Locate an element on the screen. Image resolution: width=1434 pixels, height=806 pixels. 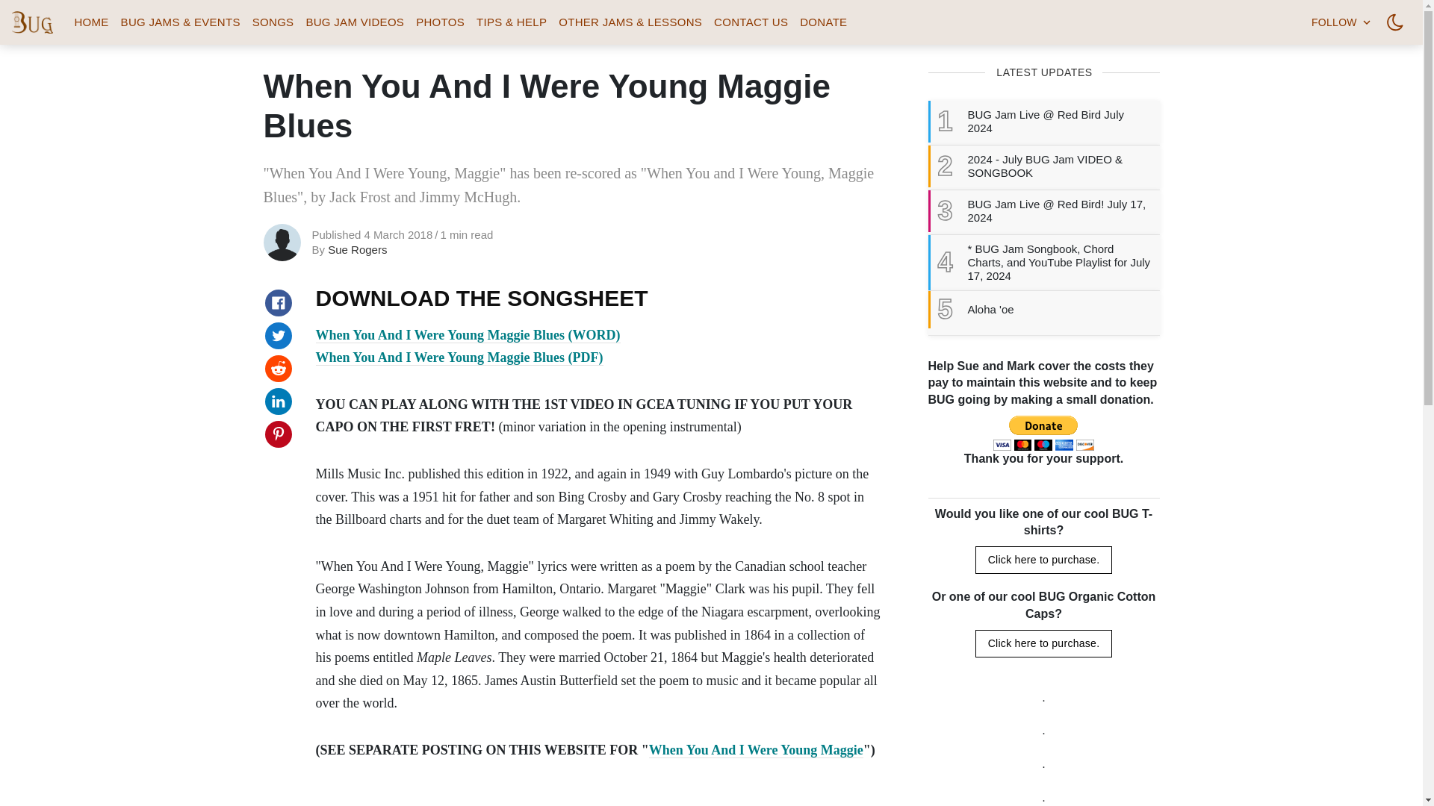
BUG JAM VIDEOS is located at coordinates (355, 22).